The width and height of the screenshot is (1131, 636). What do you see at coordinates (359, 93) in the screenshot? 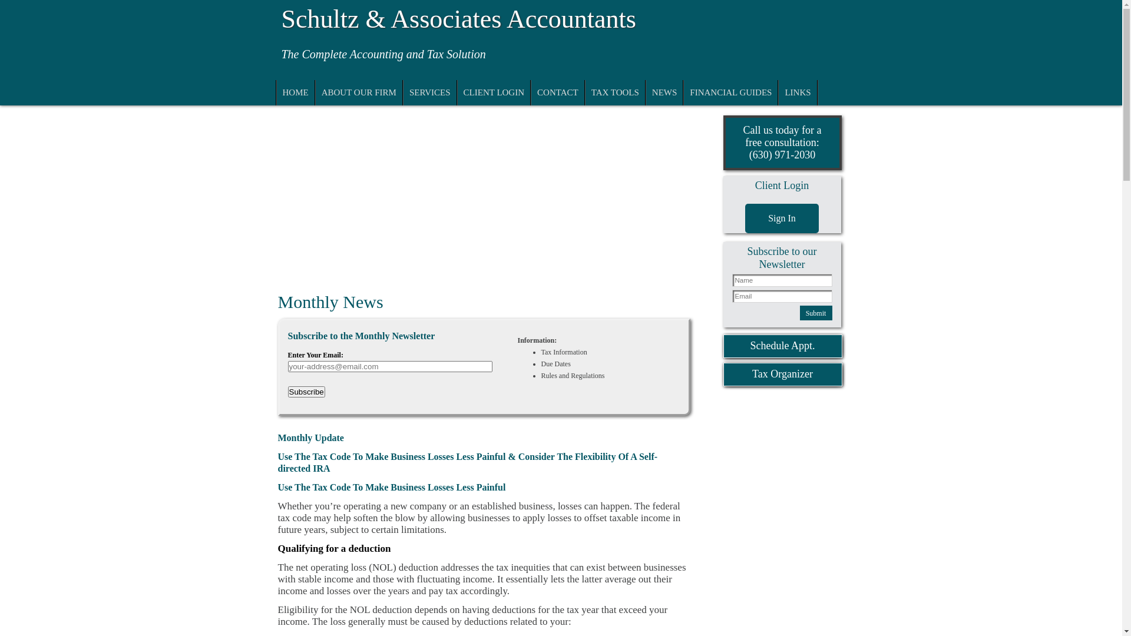
I see `ABOUT OUR FIRM` at bounding box center [359, 93].